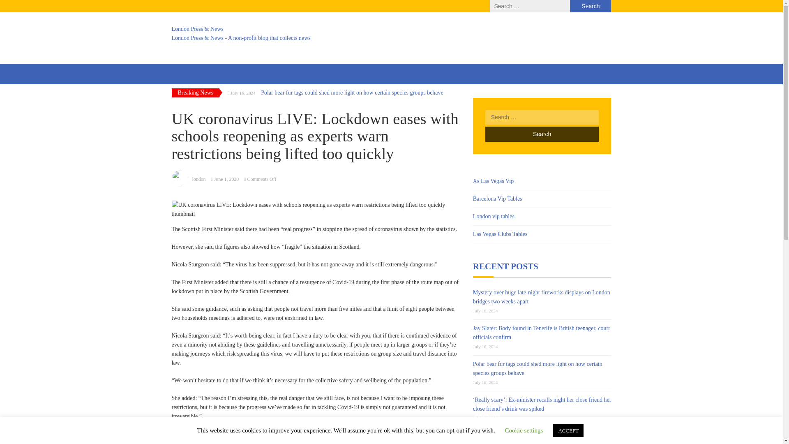 The width and height of the screenshot is (789, 444). I want to click on Search, so click(590, 6).